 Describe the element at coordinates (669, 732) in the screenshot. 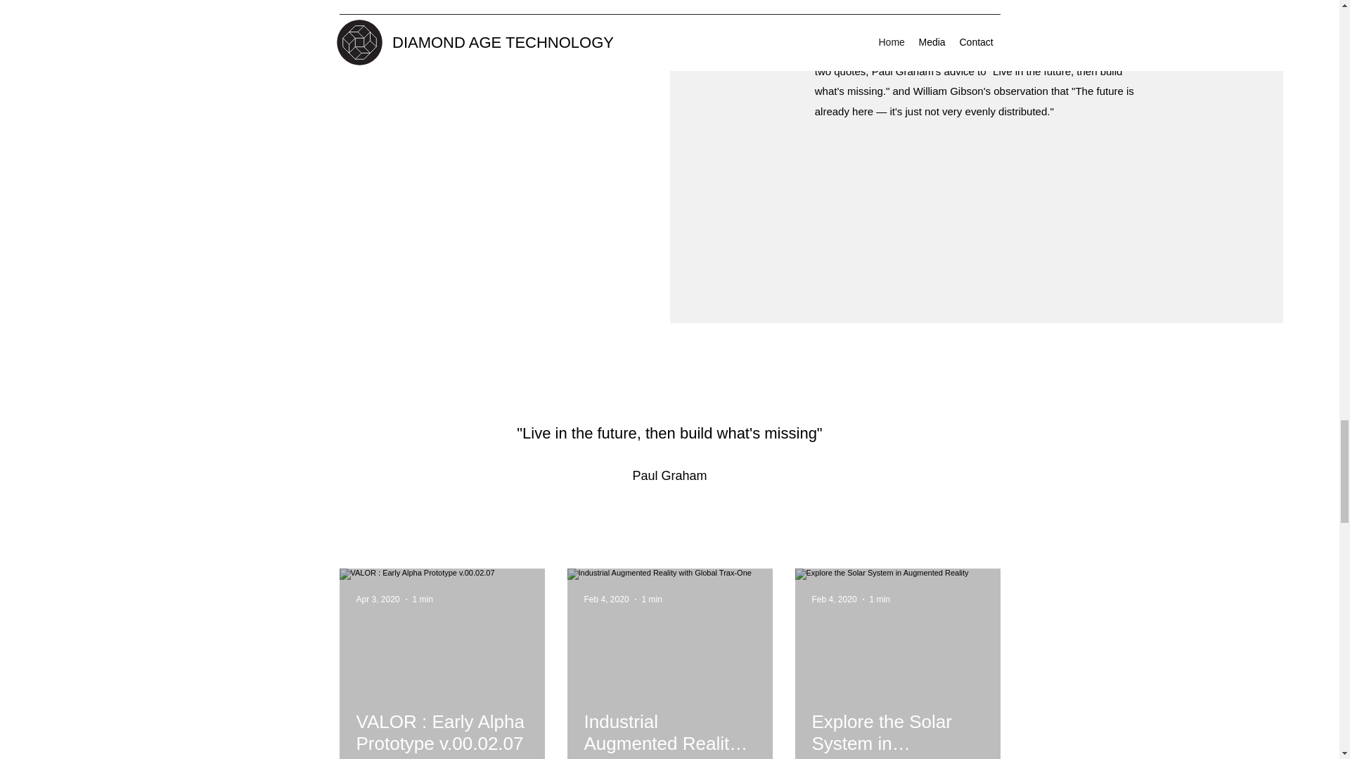

I see `Industrial Augmented Reality with Global Trax-One` at that location.